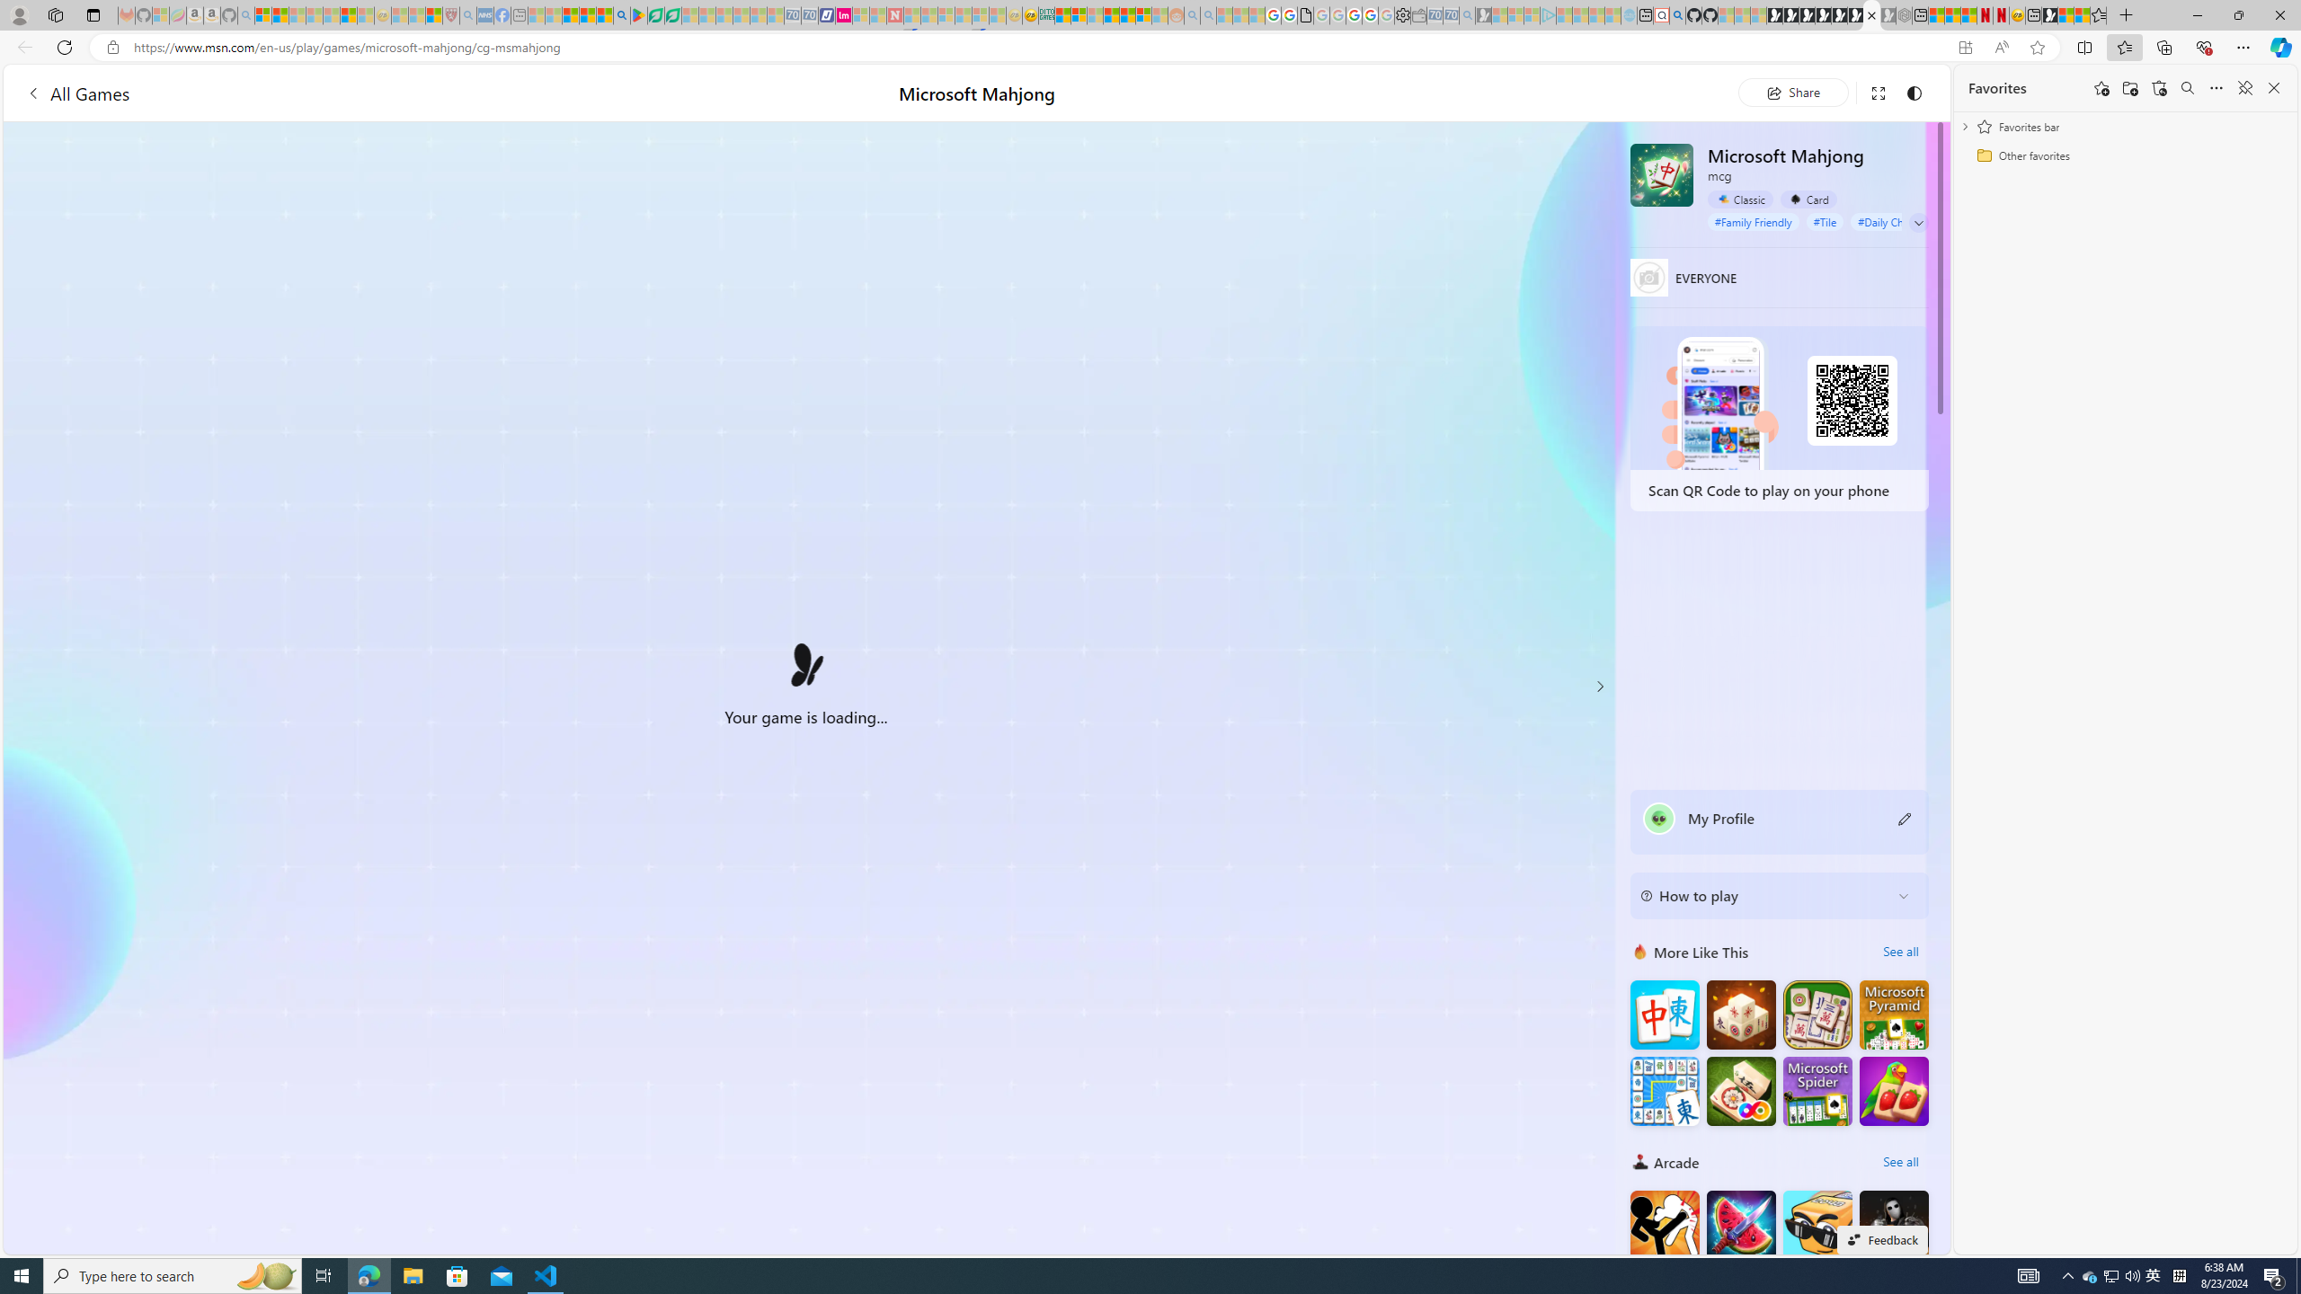 The width and height of the screenshot is (2301, 1294). Describe the element at coordinates (1918, 223) in the screenshot. I see `Class: control` at that location.